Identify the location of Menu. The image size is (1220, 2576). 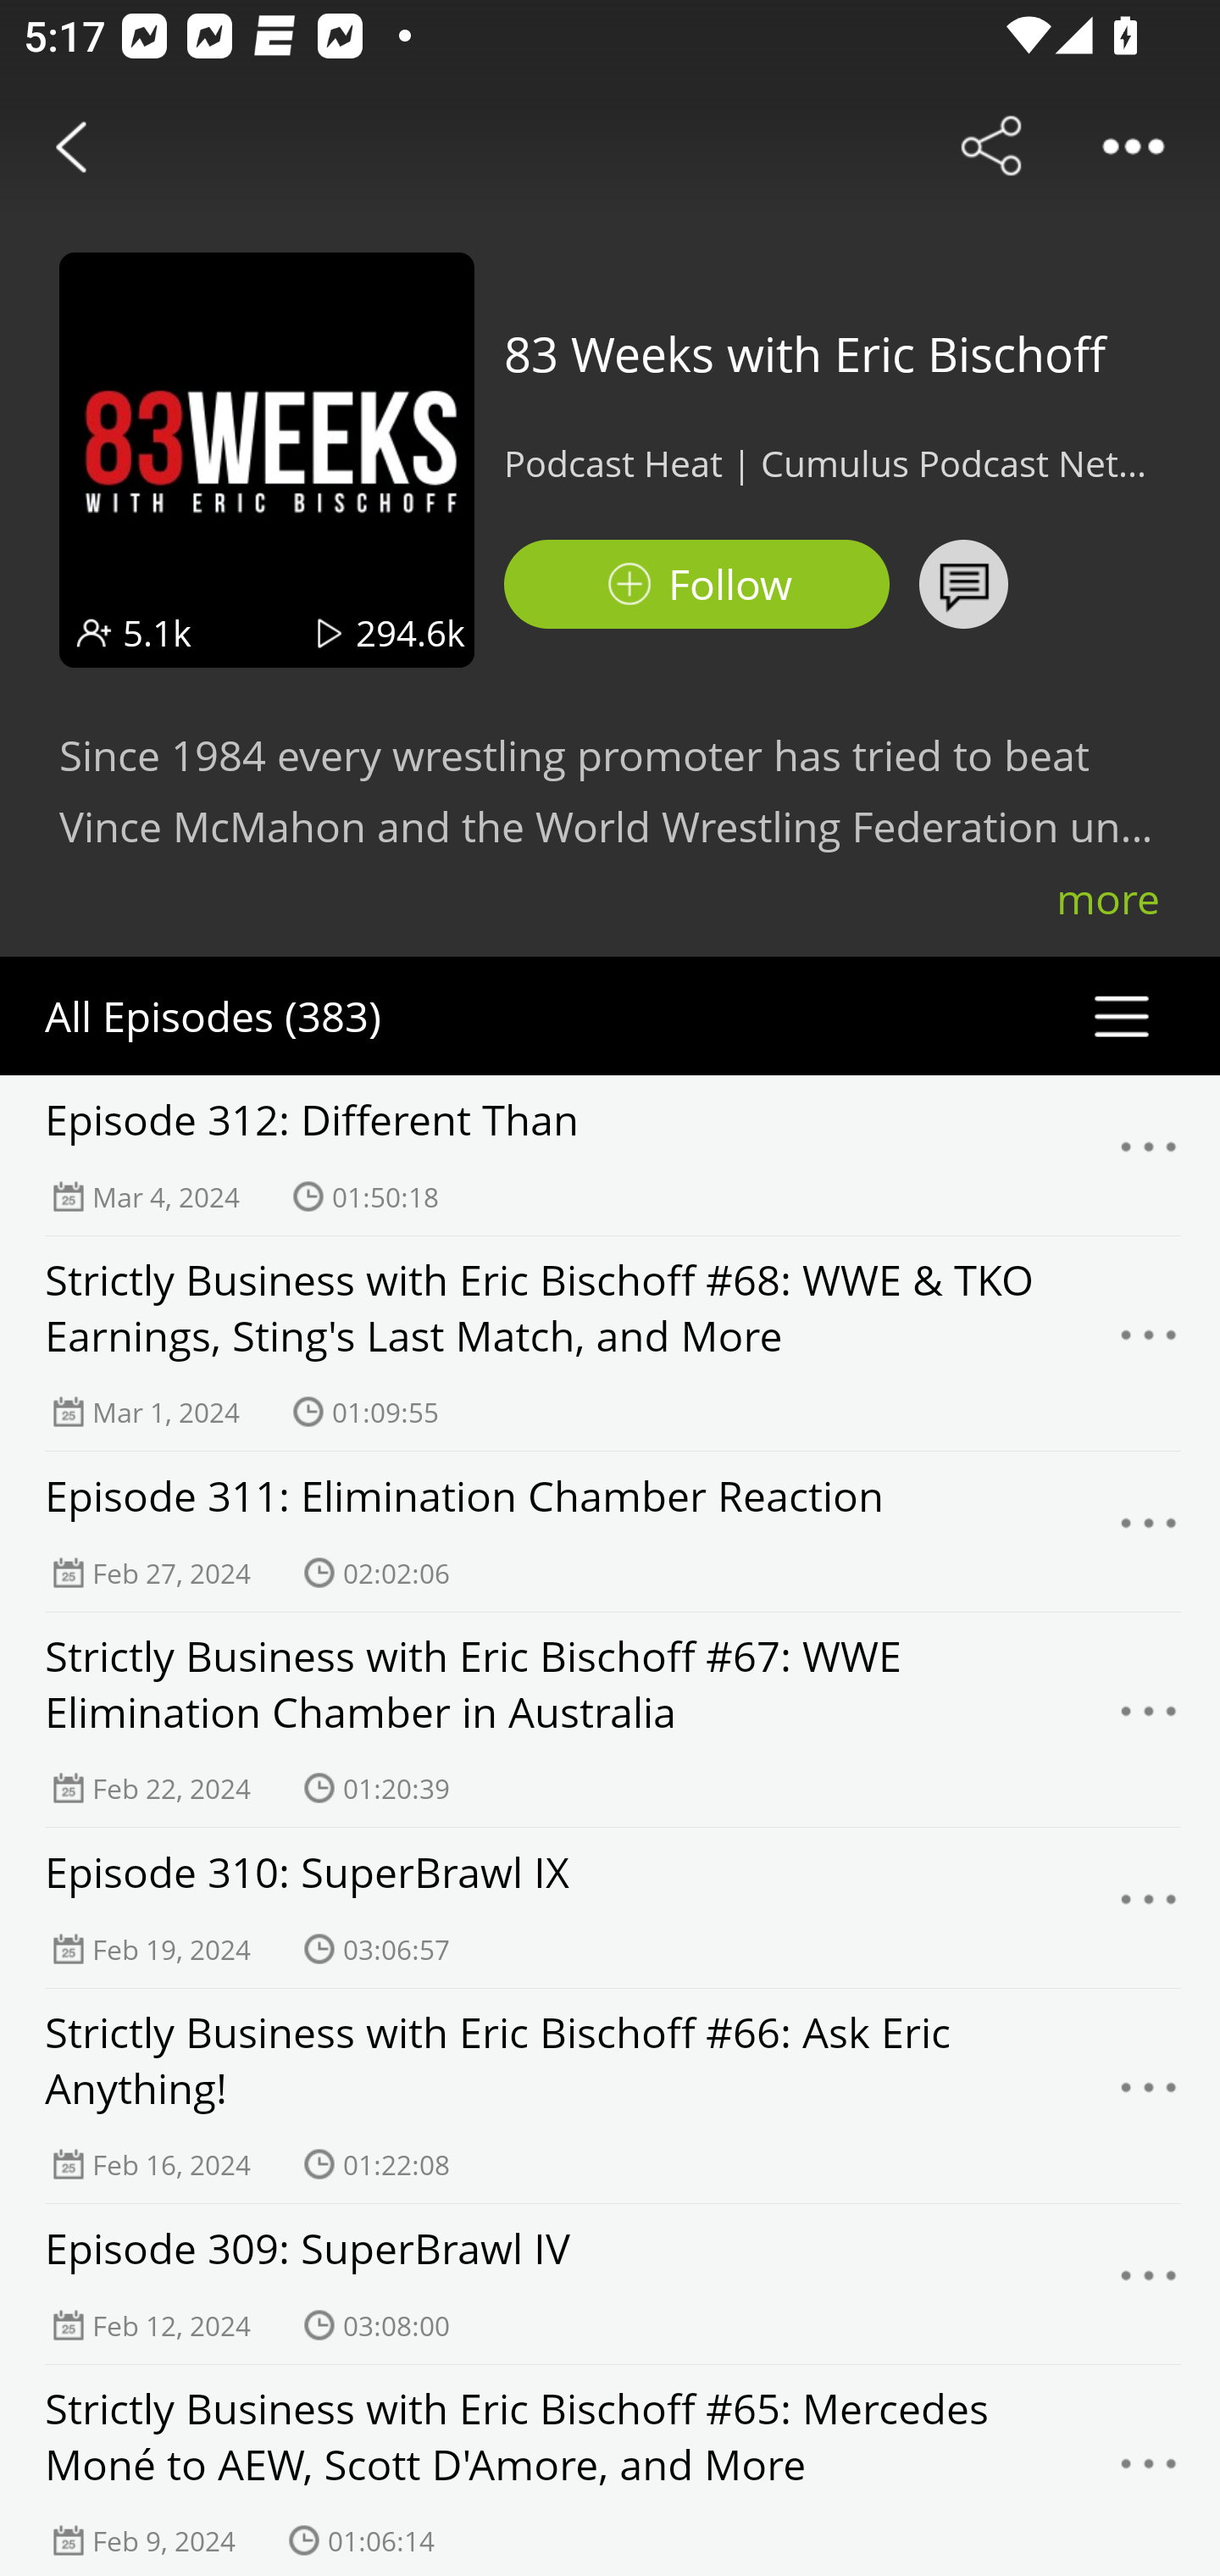
(1149, 1342).